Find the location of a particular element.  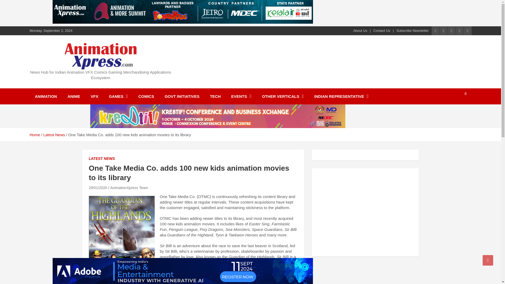

EVENTS is located at coordinates (241, 96).